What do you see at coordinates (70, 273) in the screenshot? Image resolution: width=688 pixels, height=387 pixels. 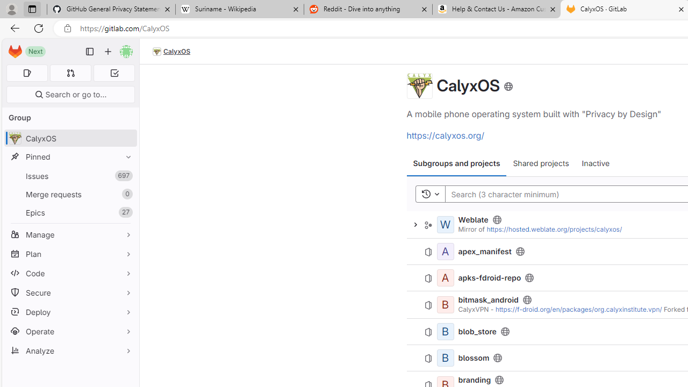 I see `Code` at bounding box center [70, 273].